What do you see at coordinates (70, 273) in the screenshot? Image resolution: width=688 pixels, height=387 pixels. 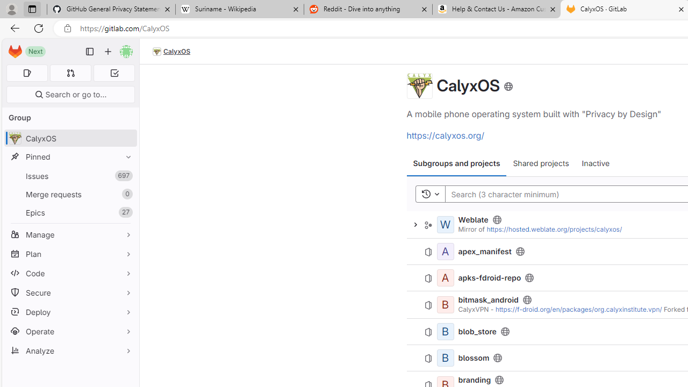 I see `Code` at bounding box center [70, 273].